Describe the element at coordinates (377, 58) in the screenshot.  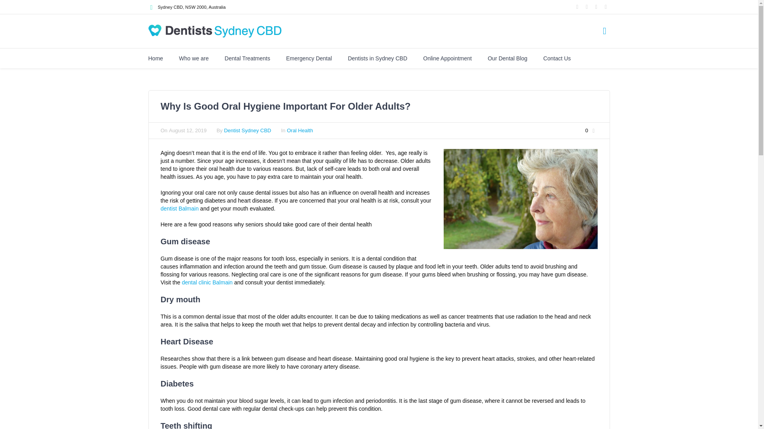
I see `Dentists in Sydney CBD` at that location.